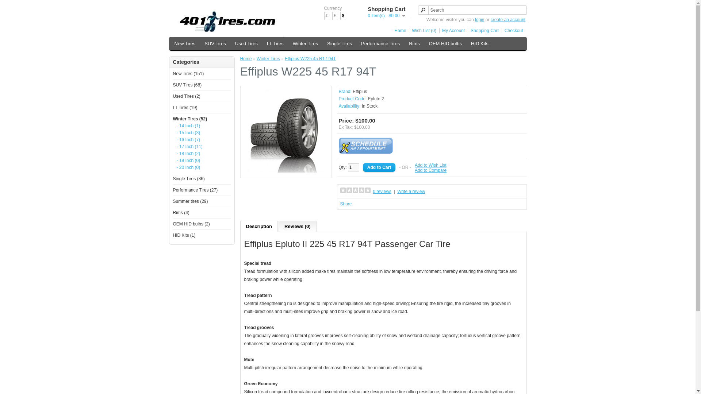 This screenshot has width=701, height=394. Describe the element at coordinates (423, 31) in the screenshot. I see `Wish List (0)` at that location.